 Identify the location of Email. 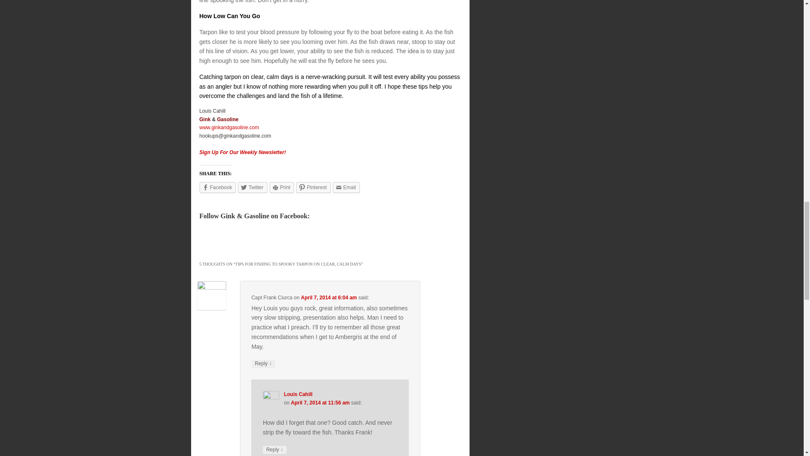
(346, 187).